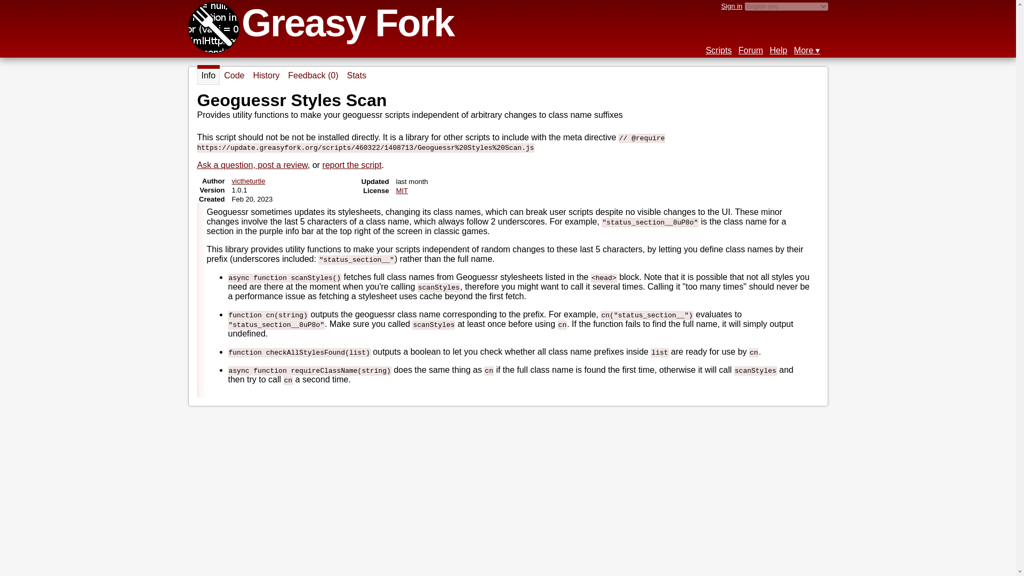 The image size is (1024, 576). Describe the element at coordinates (750, 50) in the screenshot. I see `Forum` at that location.